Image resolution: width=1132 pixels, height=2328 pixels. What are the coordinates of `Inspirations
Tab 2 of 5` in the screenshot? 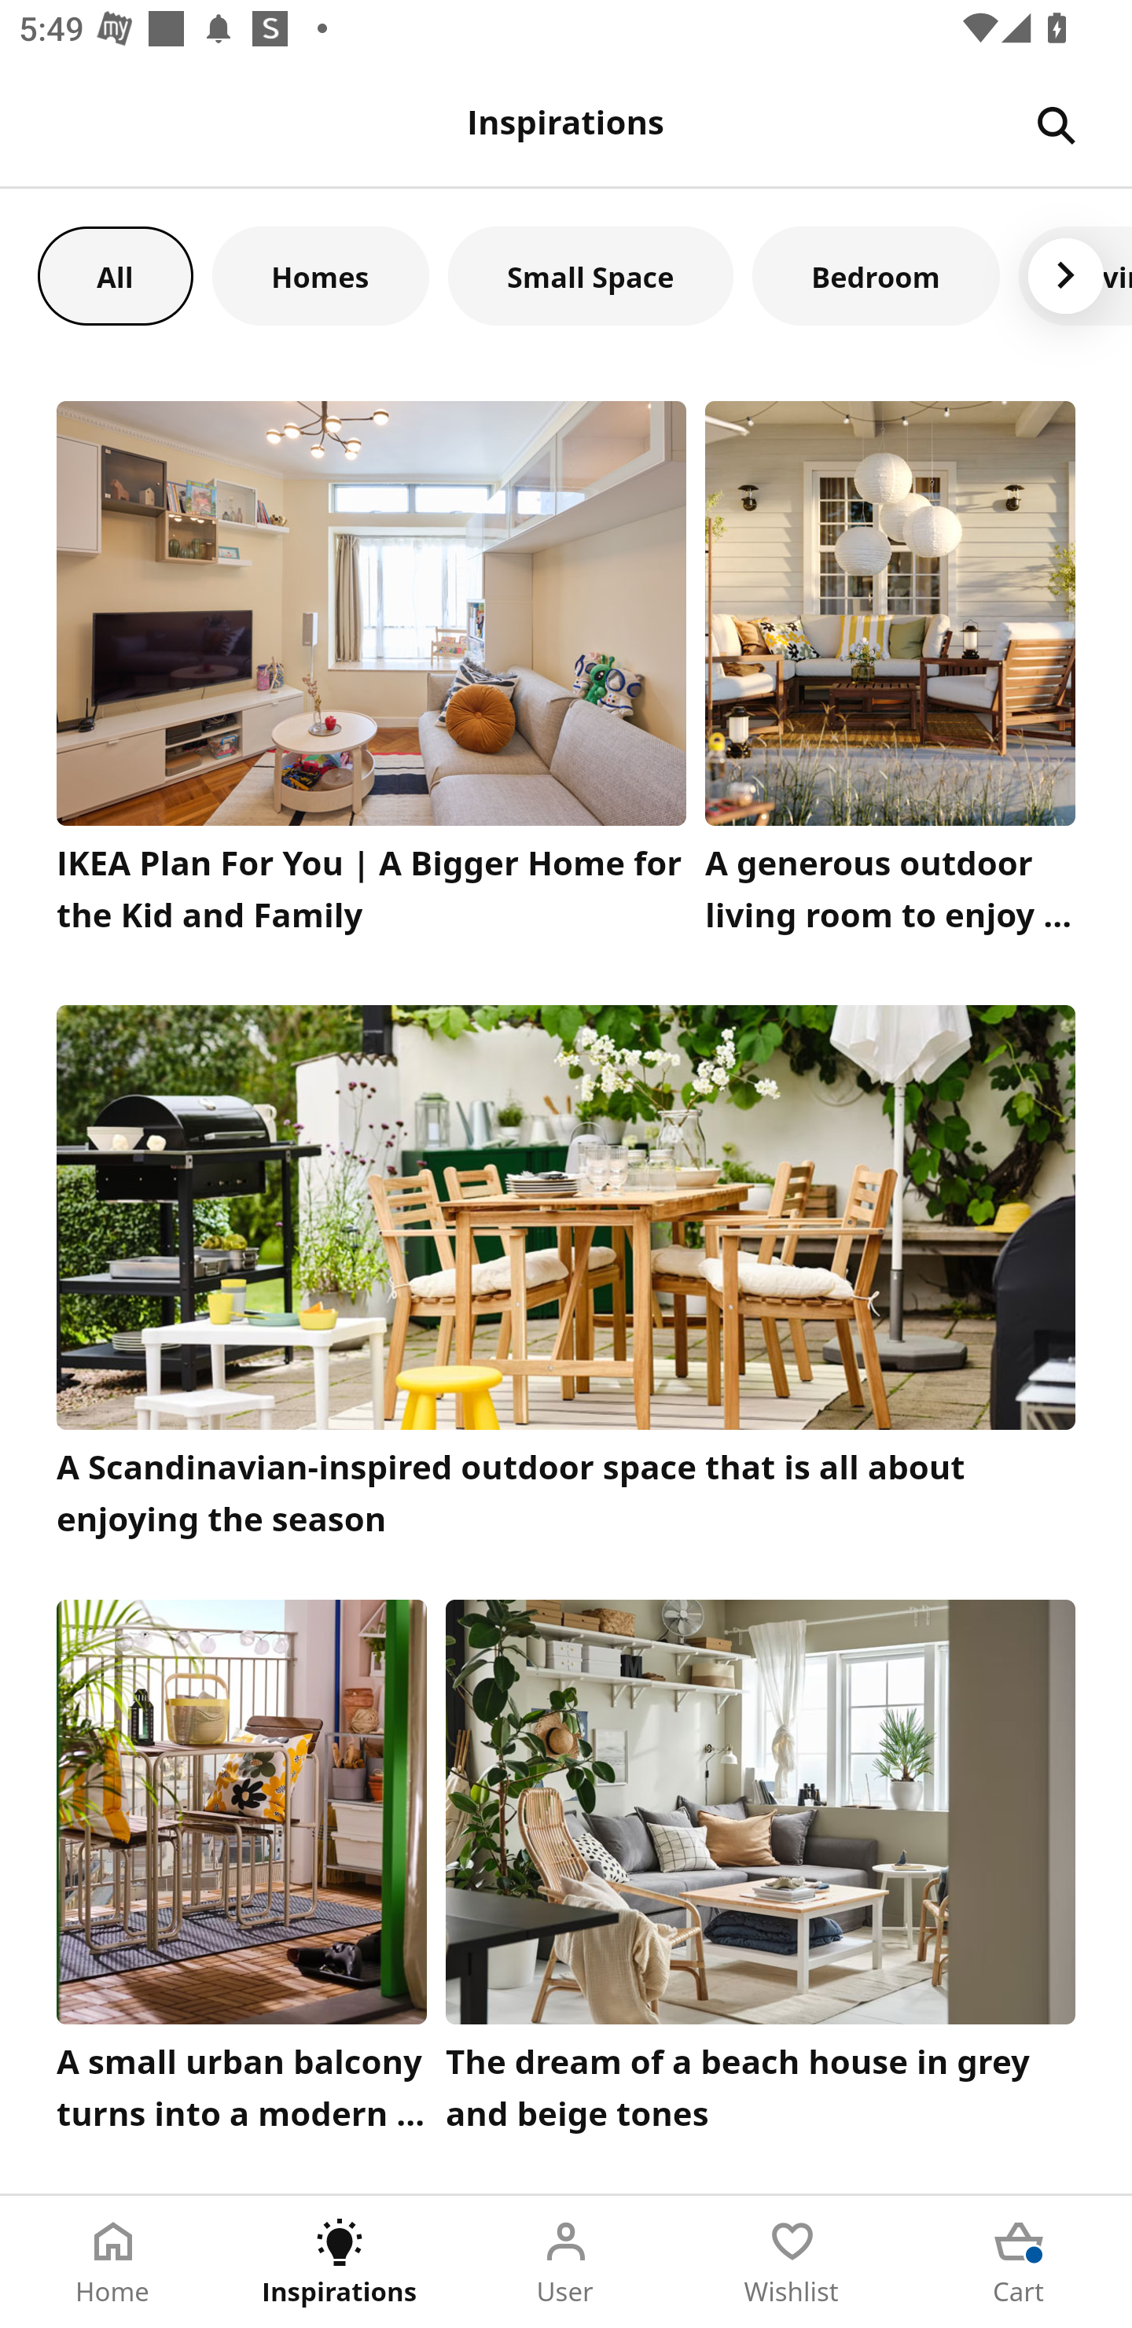 It's located at (340, 2262).